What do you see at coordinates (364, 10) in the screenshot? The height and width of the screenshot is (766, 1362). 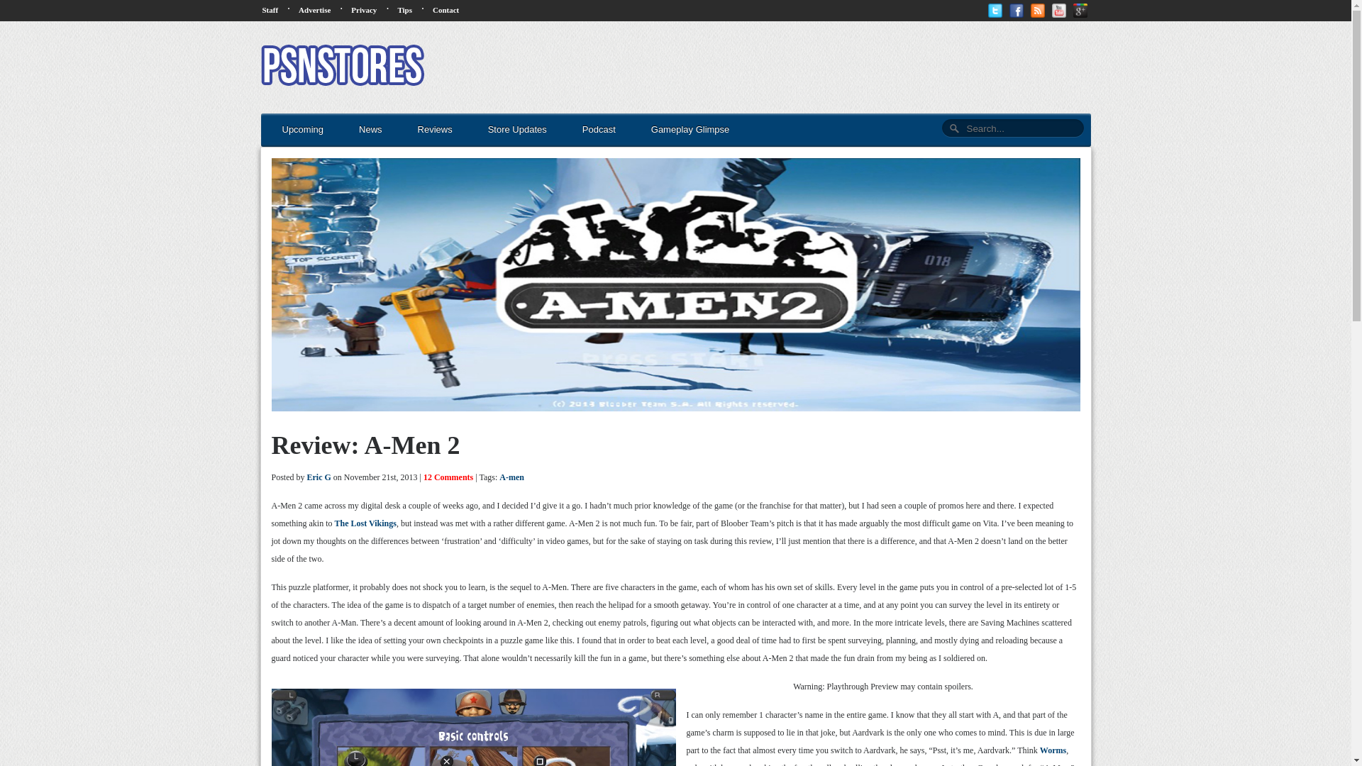 I see `Privacy` at bounding box center [364, 10].